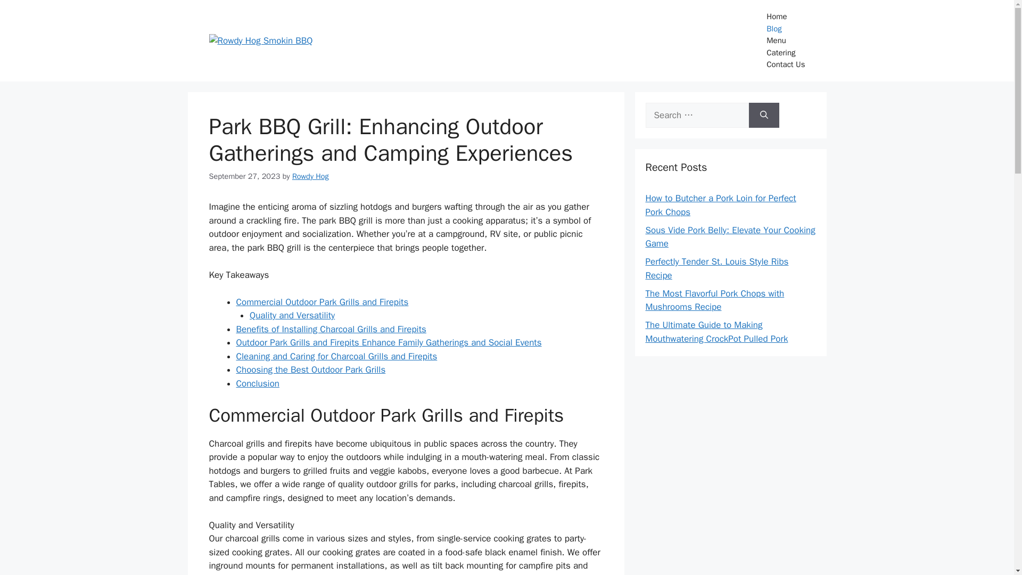 Image resolution: width=1022 pixels, height=575 pixels. Describe the element at coordinates (786, 64) in the screenshot. I see `Contact Us` at that location.